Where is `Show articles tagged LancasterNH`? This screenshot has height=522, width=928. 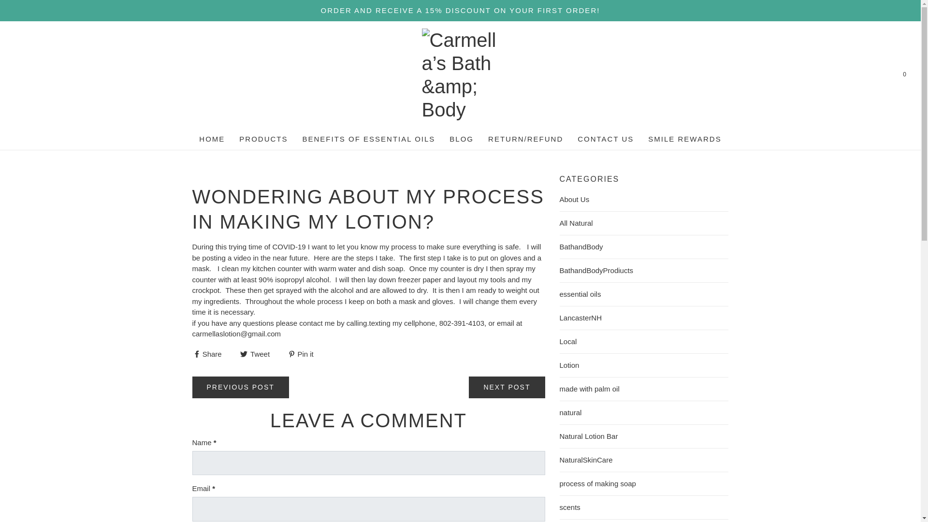 Show articles tagged LancasterNH is located at coordinates (644, 318).